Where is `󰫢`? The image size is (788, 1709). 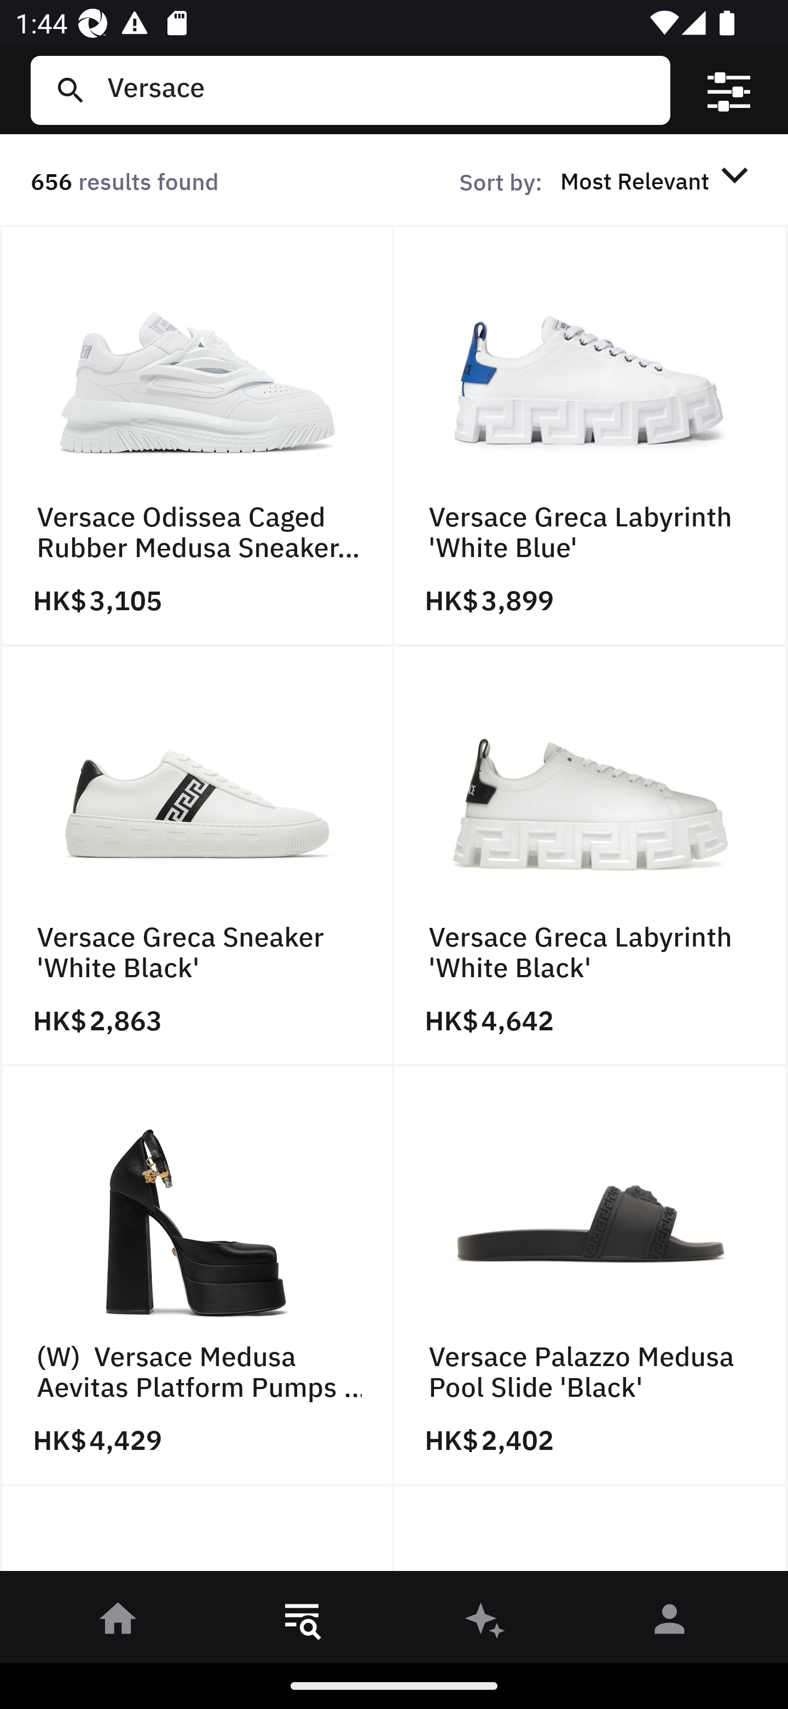
󰫢 is located at coordinates (486, 1622).